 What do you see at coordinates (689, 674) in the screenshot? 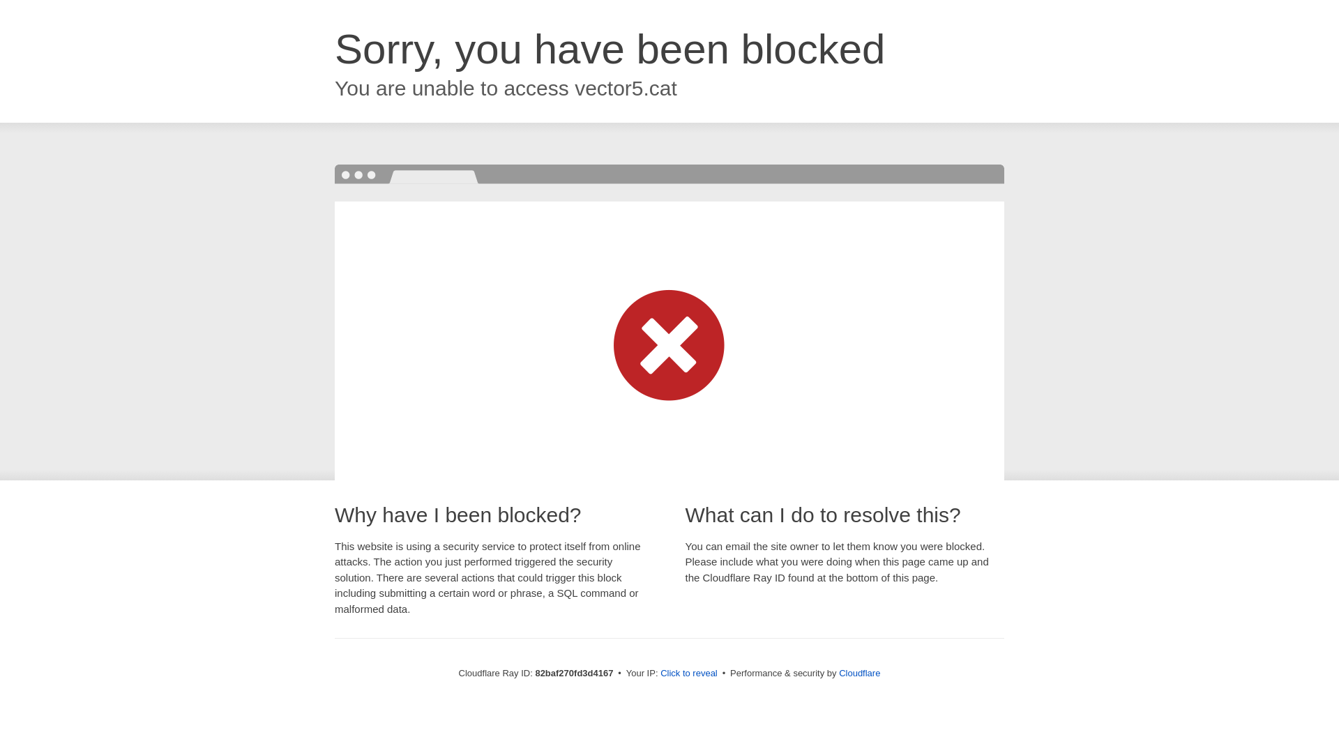
I see `Click to reveal` at bounding box center [689, 674].